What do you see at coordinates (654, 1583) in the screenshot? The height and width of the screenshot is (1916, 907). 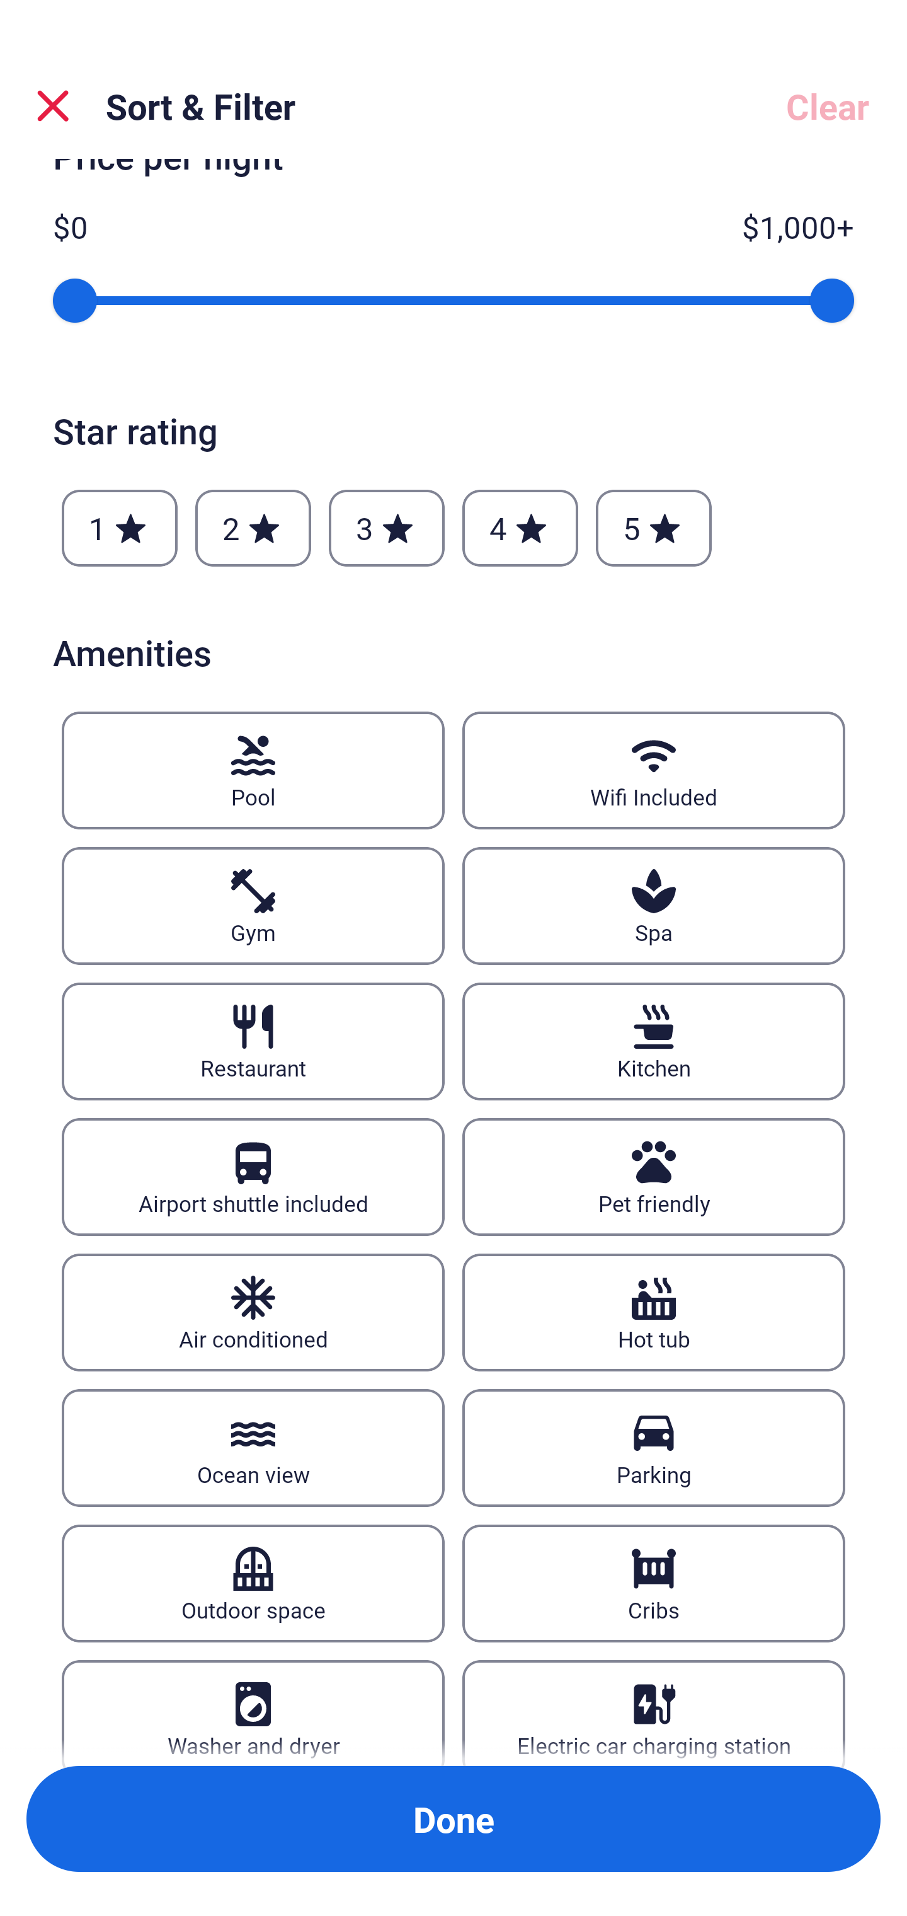 I see `Cribs` at bounding box center [654, 1583].